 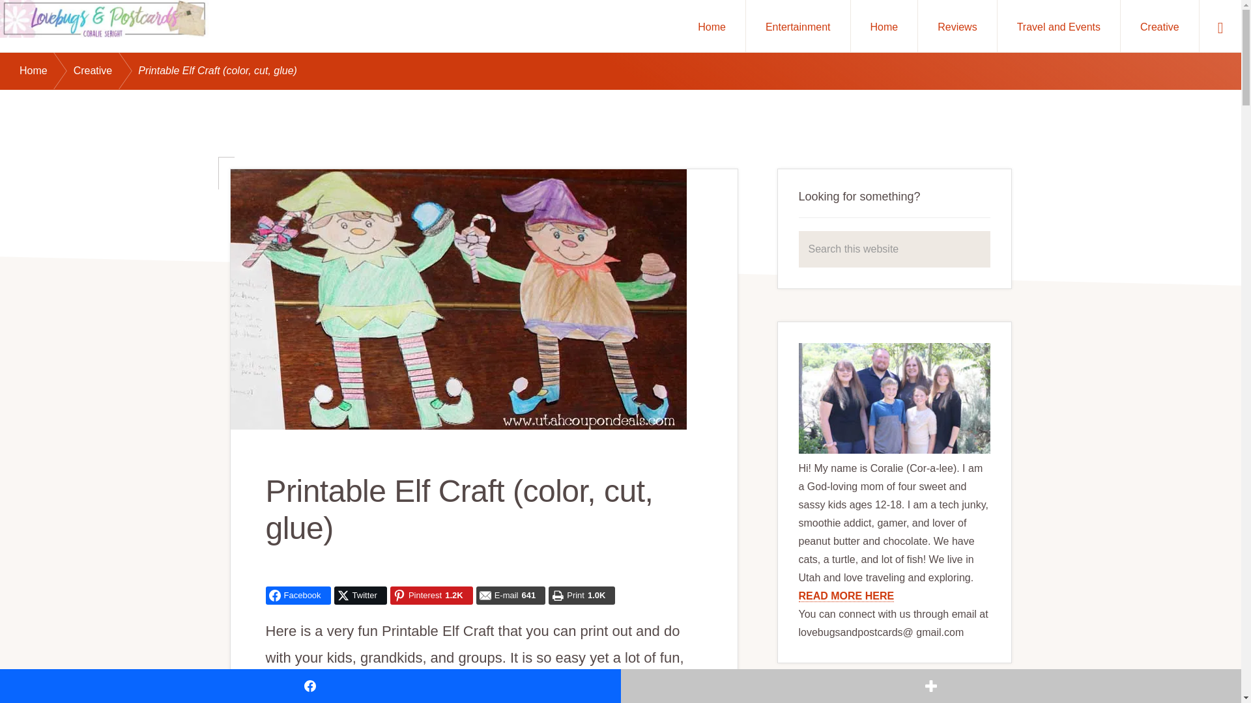 What do you see at coordinates (582, 595) in the screenshot?
I see `Print1.0K` at bounding box center [582, 595].